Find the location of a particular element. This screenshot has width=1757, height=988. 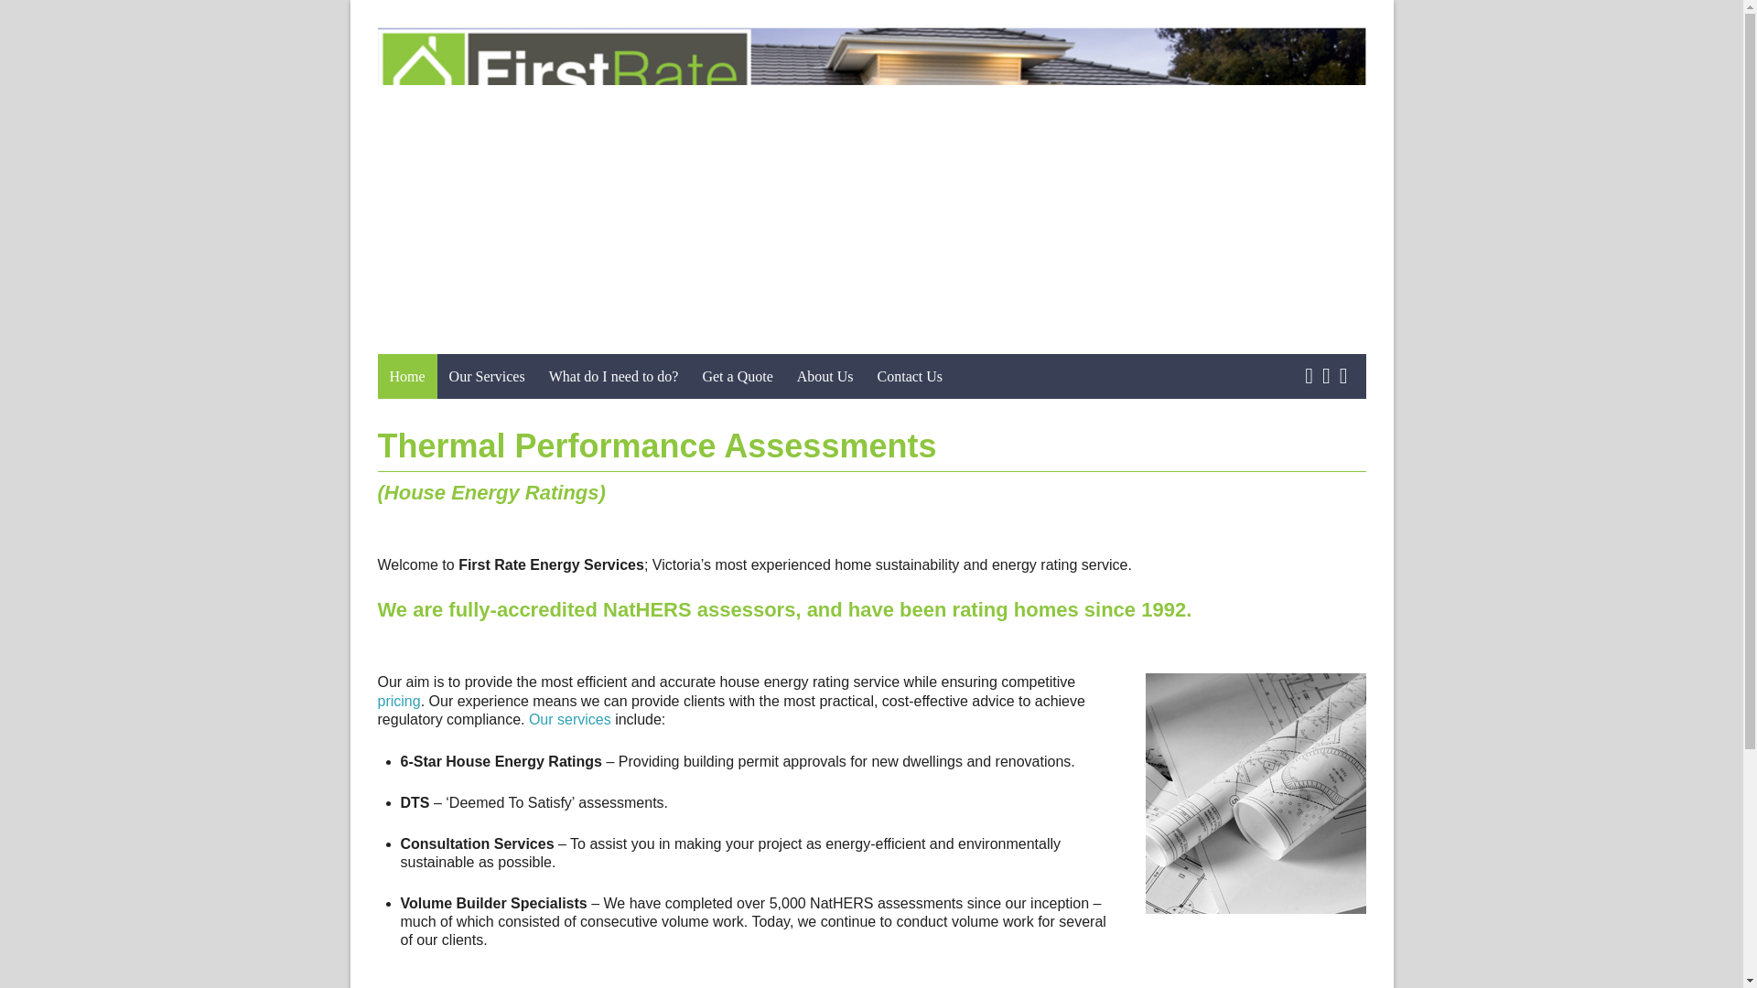

Home is located at coordinates (406, 376).